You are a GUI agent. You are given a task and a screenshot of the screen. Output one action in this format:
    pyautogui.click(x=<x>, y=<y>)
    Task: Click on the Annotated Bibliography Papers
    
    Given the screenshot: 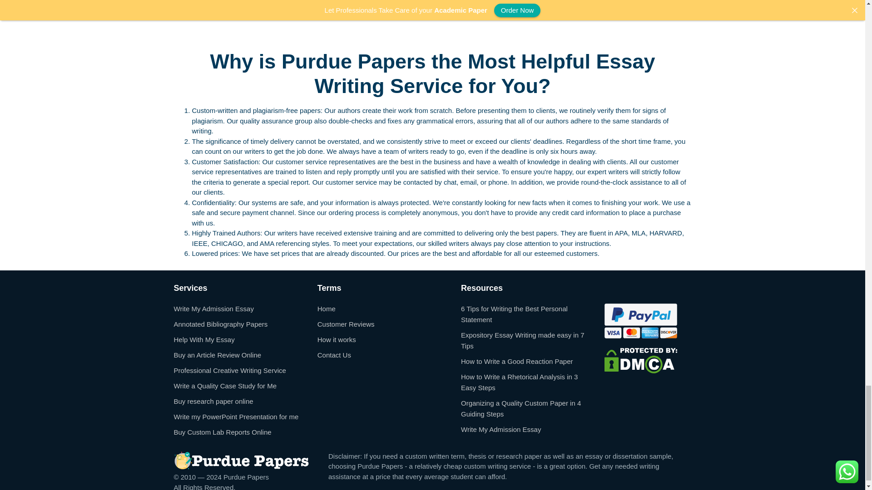 What is the action you would take?
    pyautogui.click(x=221, y=324)
    